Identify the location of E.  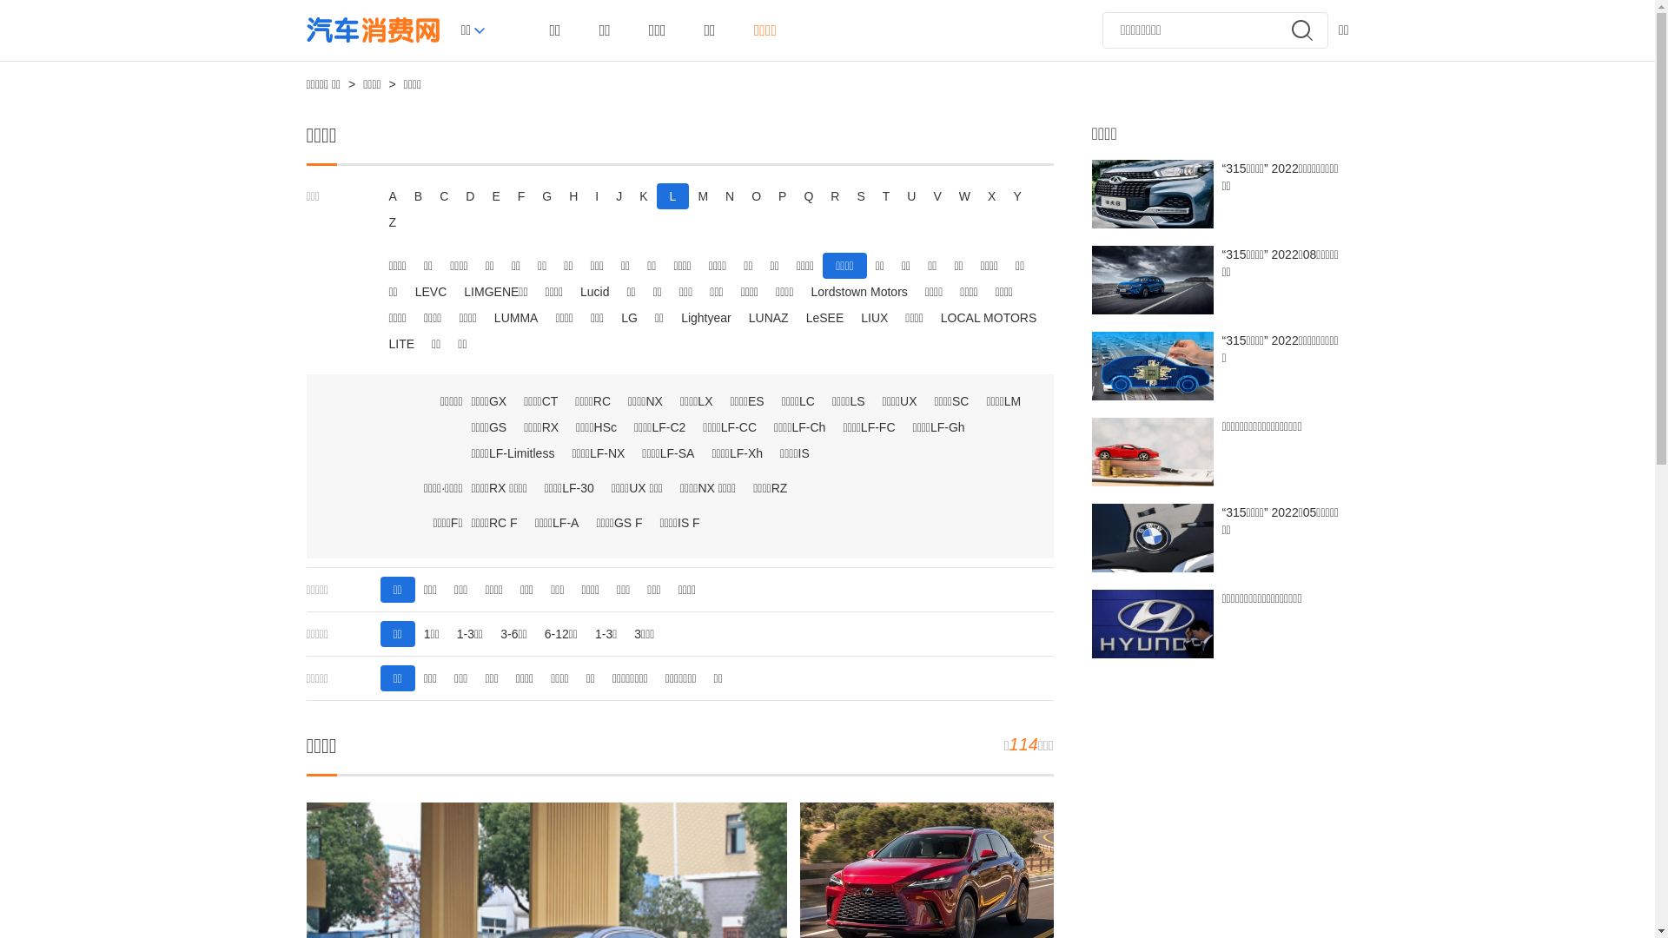
(495, 196).